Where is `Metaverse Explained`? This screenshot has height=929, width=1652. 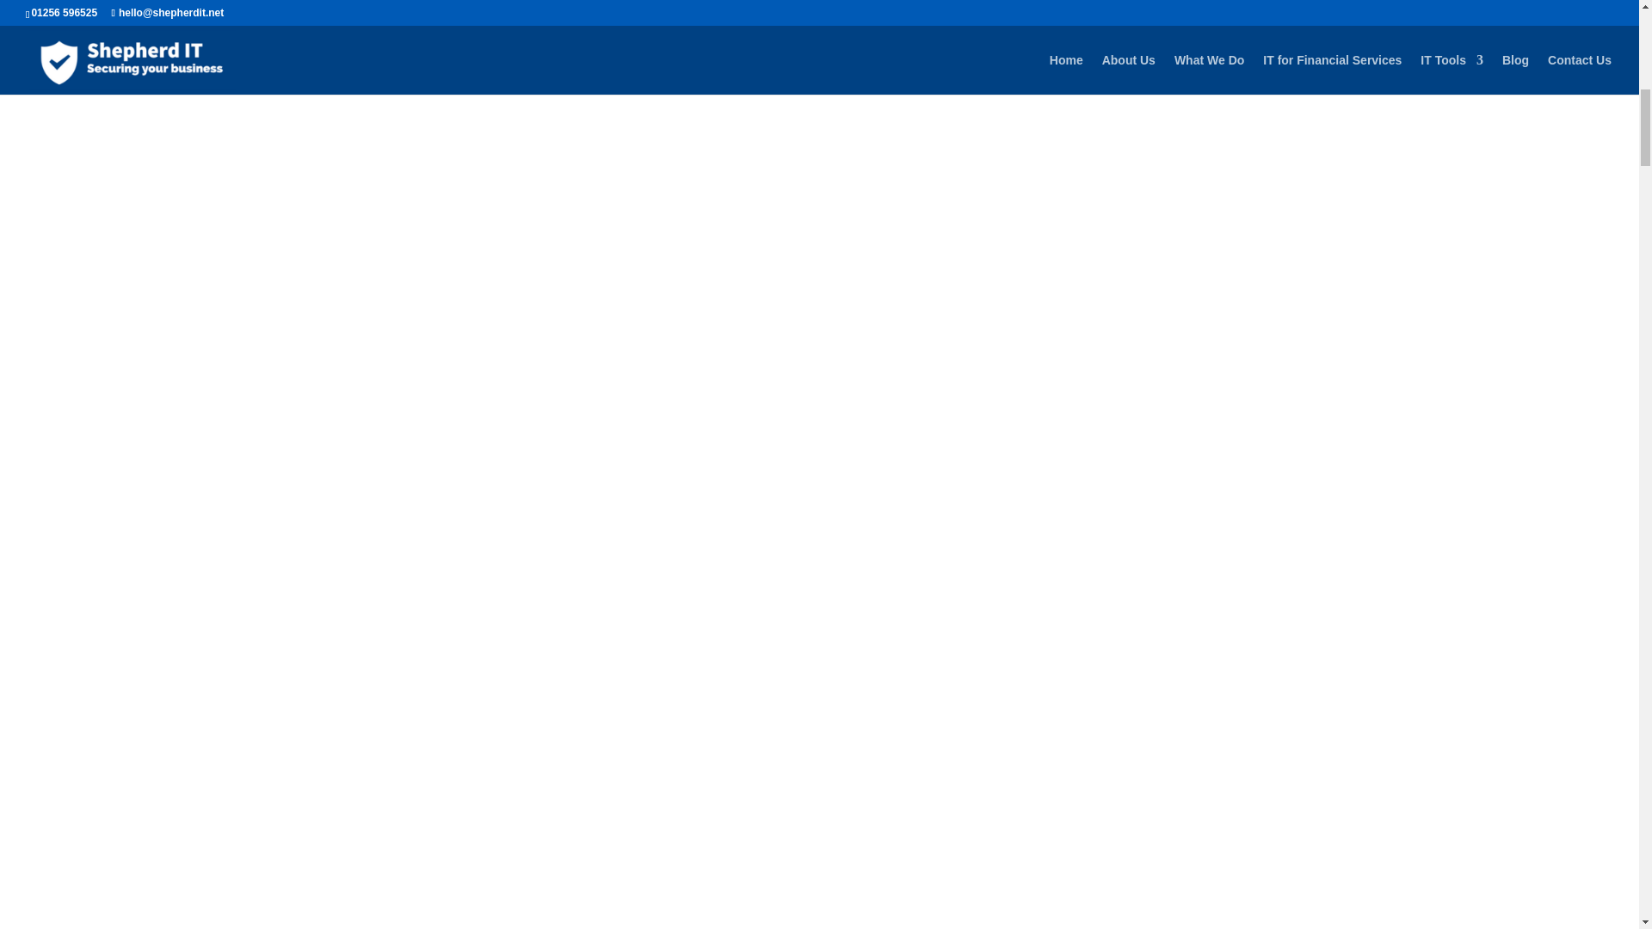 Metaverse Explained is located at coordinates (543, 15).